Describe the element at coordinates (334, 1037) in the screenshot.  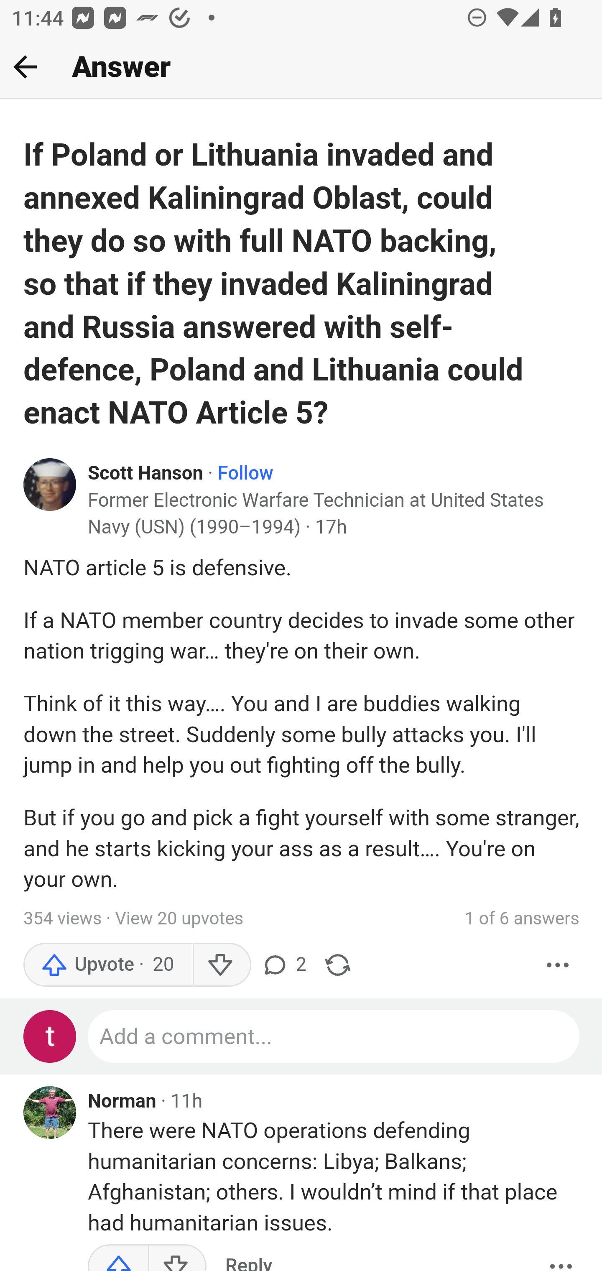
I see `Add a comment...` at that location.